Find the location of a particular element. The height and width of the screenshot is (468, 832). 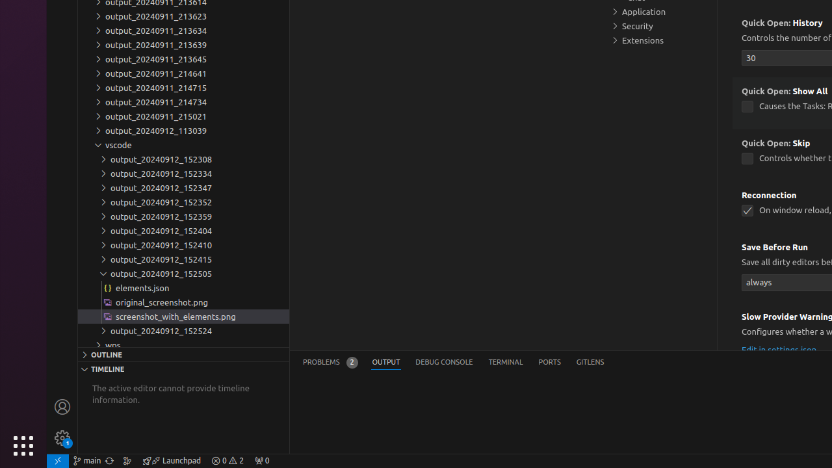

output_20240911_213639 is located at coordinates (183, 45).